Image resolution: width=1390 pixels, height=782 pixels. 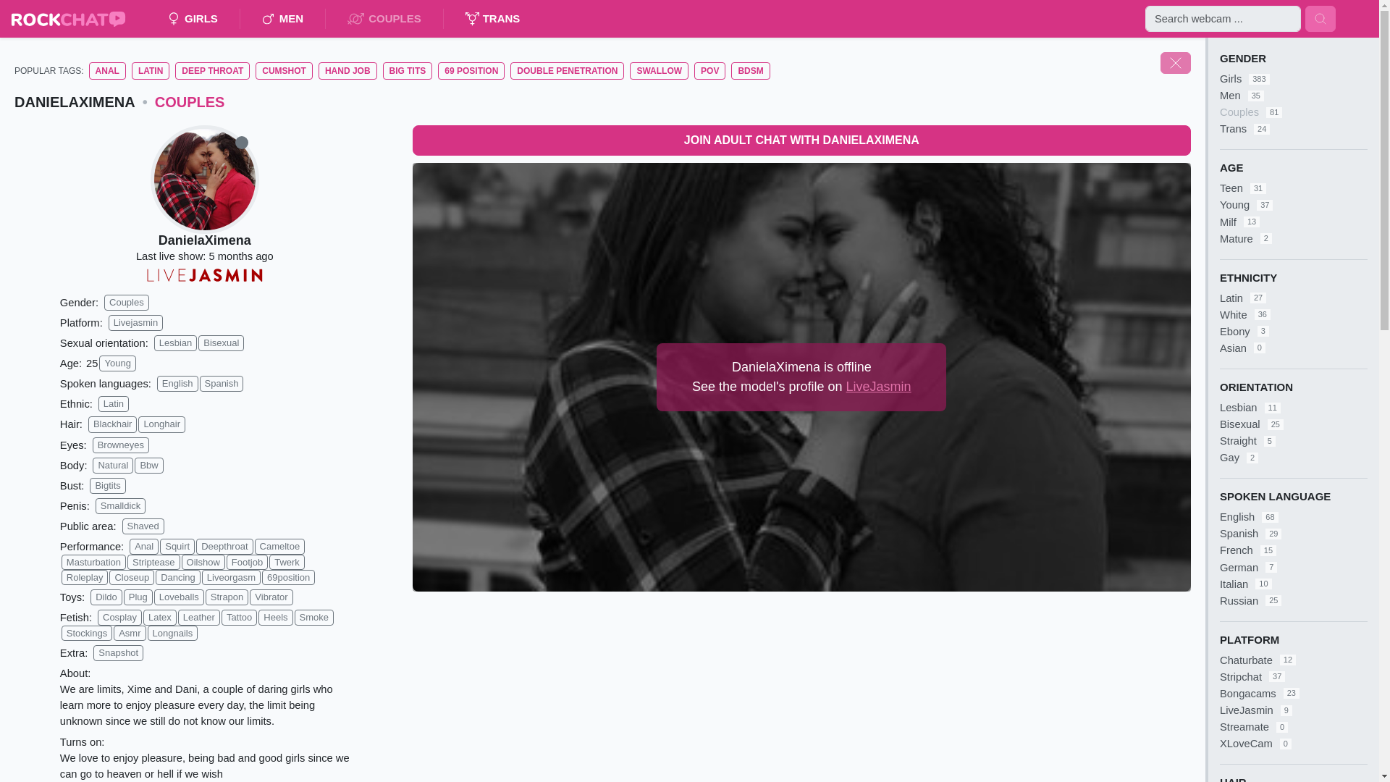 I want to click on Bisexual, so click(x=222, y=343).